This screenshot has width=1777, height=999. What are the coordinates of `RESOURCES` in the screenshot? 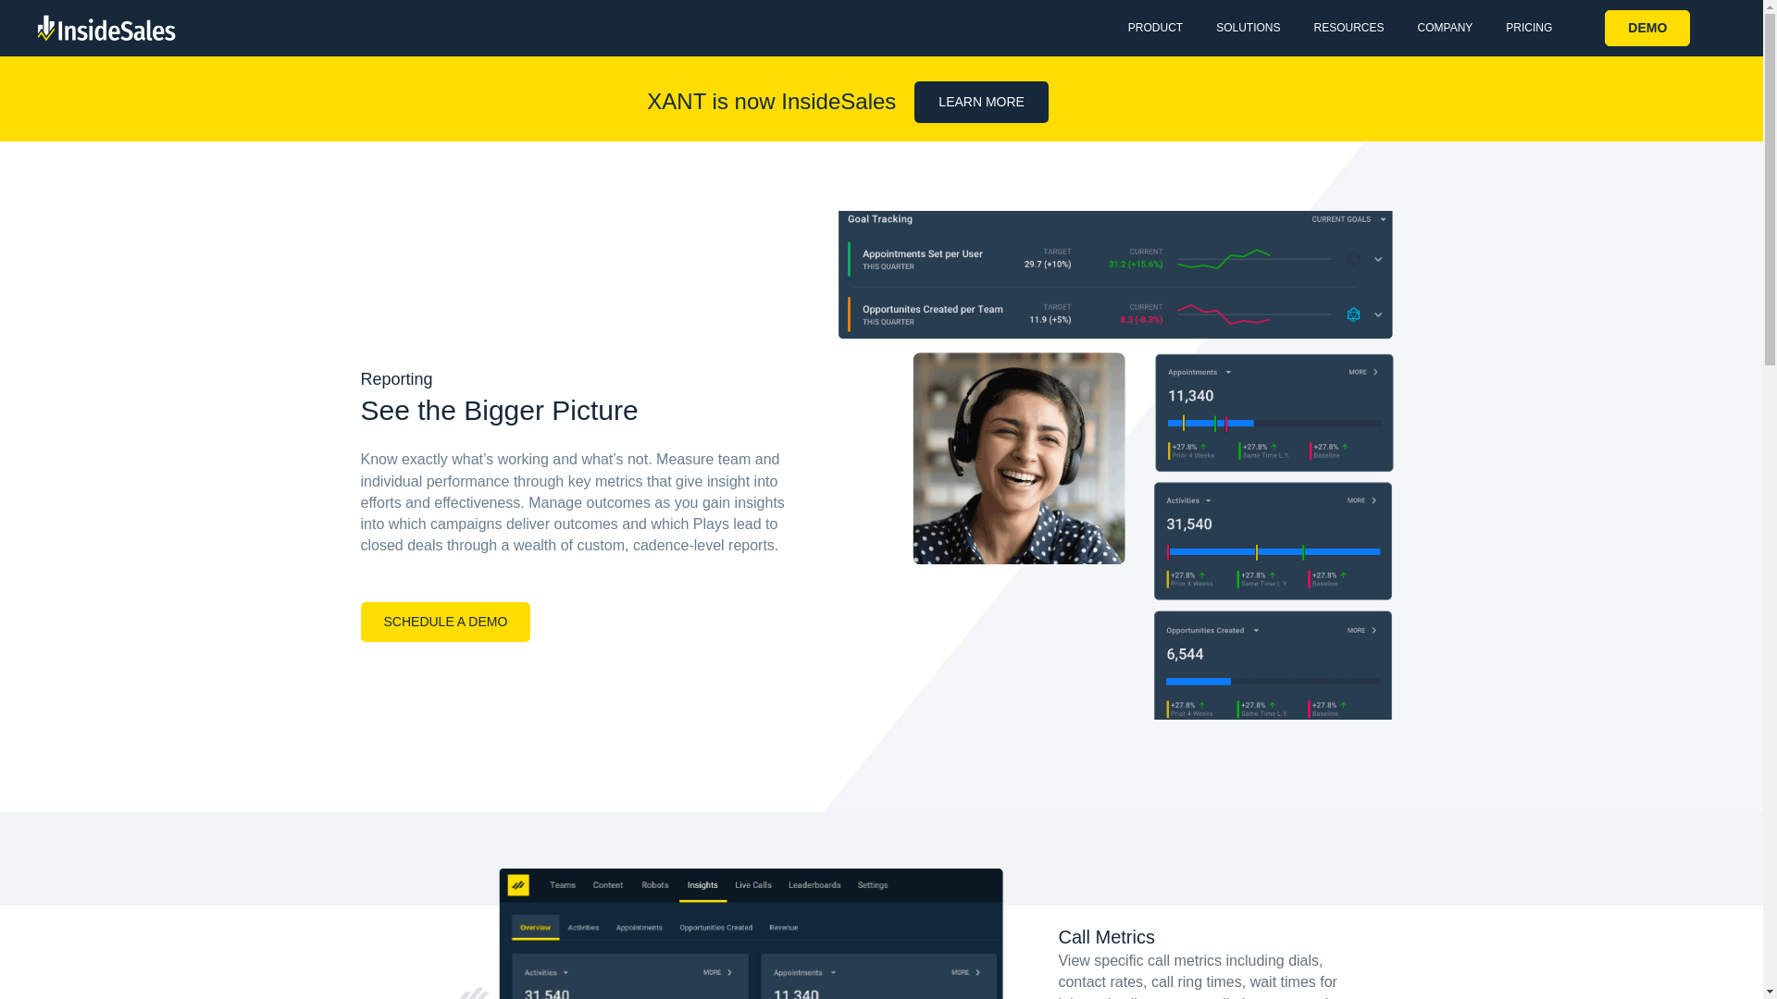 It's located at (1348, 28).